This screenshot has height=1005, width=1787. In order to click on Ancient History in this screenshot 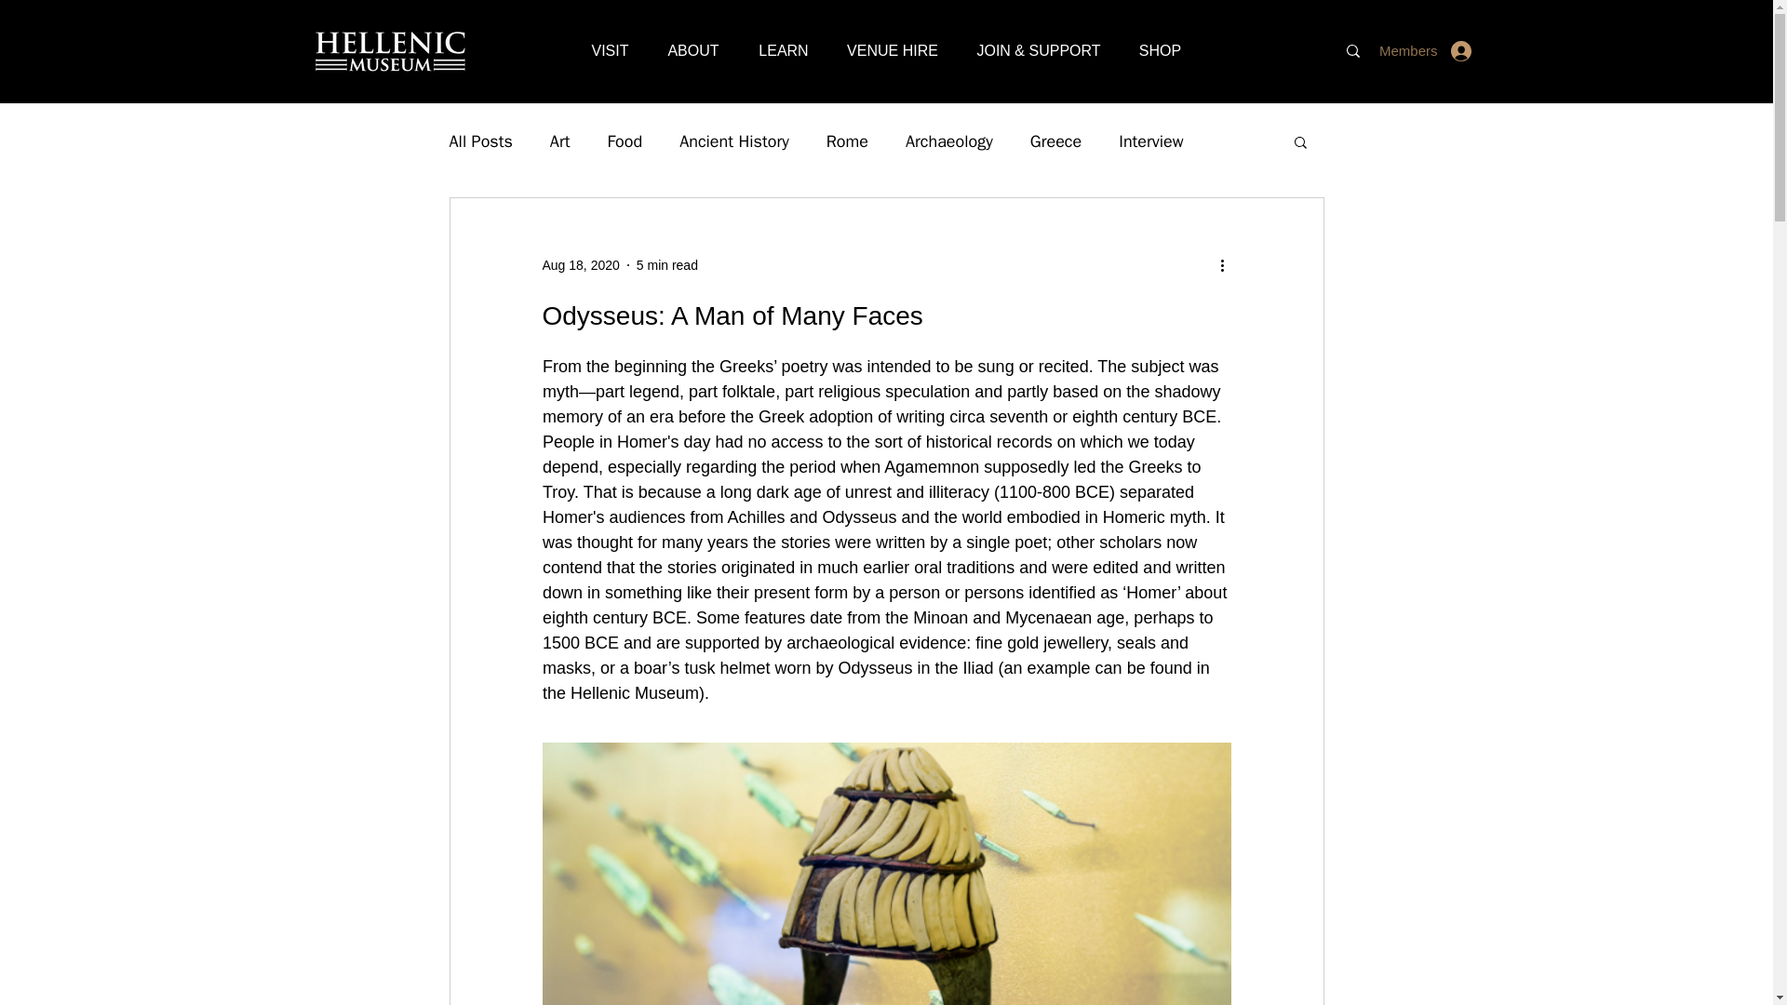, I will do `click(733, 141)`.